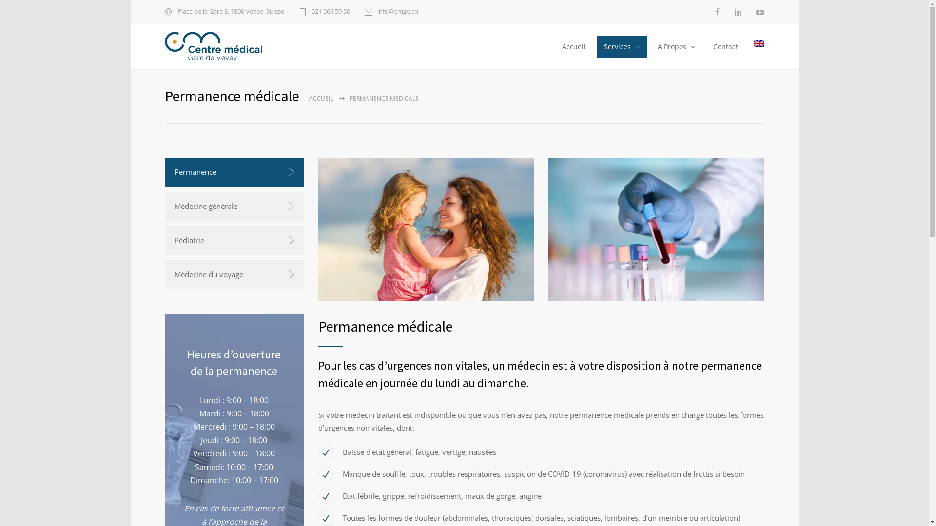 This screenshot has height=526, width=936. Describe the element at coordinates (321, 98) in the screenshot. I see `ACCUEIL` at that location.